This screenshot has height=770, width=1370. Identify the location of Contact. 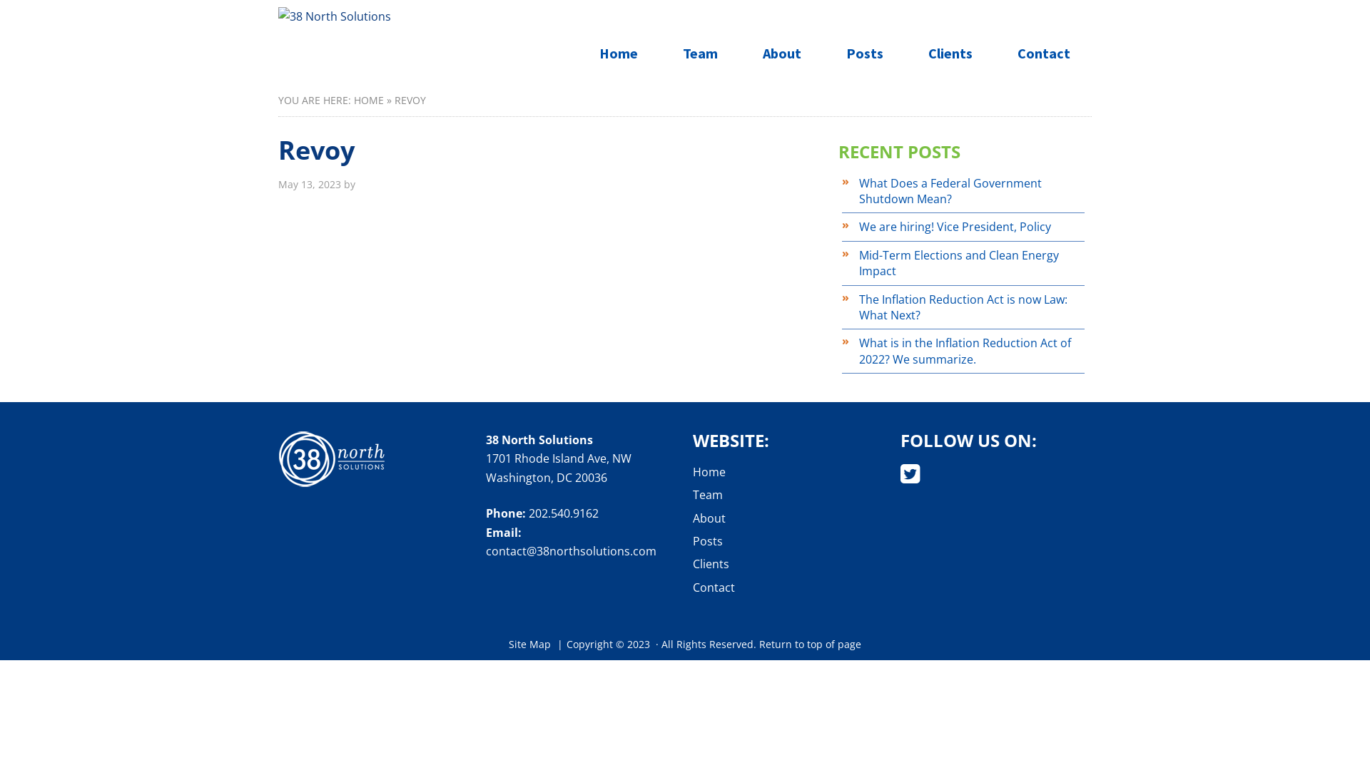
(714, 587).